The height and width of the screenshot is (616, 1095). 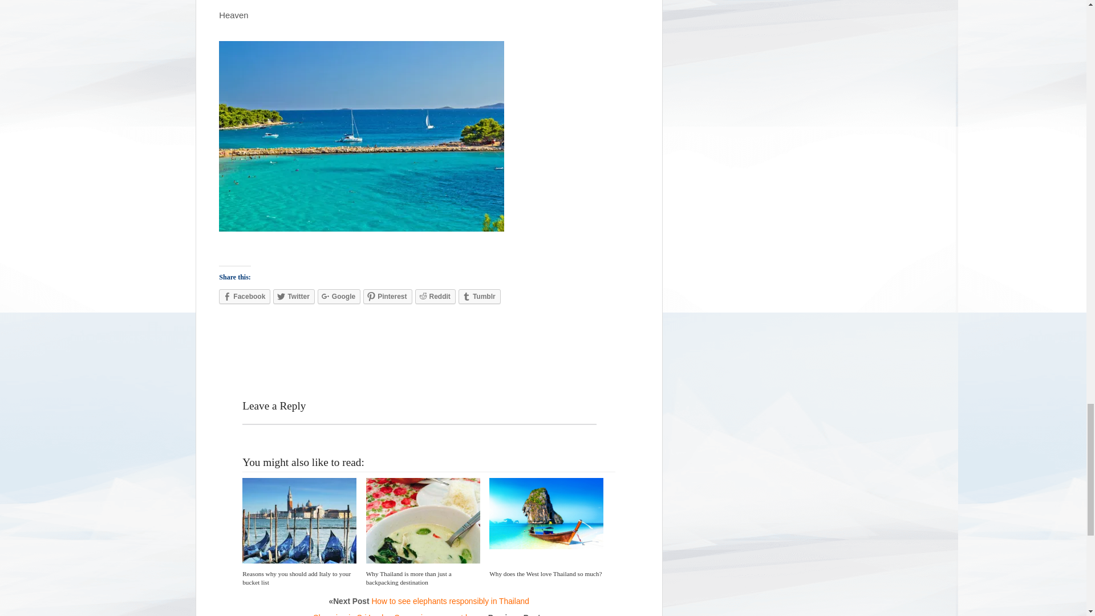 What do you see at coordinates (245, 297) in the screenshot?
I see `Click to share on Facebook` at bounding box center [245, 297].